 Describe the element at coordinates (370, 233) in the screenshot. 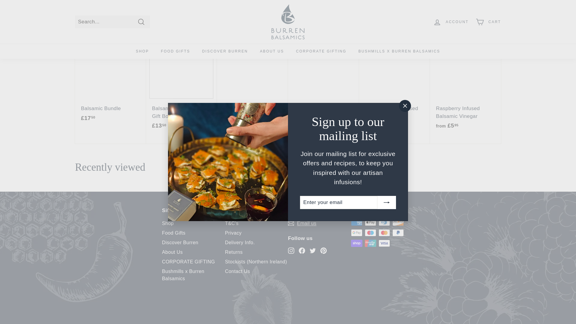

I see `Maestro` at that location.